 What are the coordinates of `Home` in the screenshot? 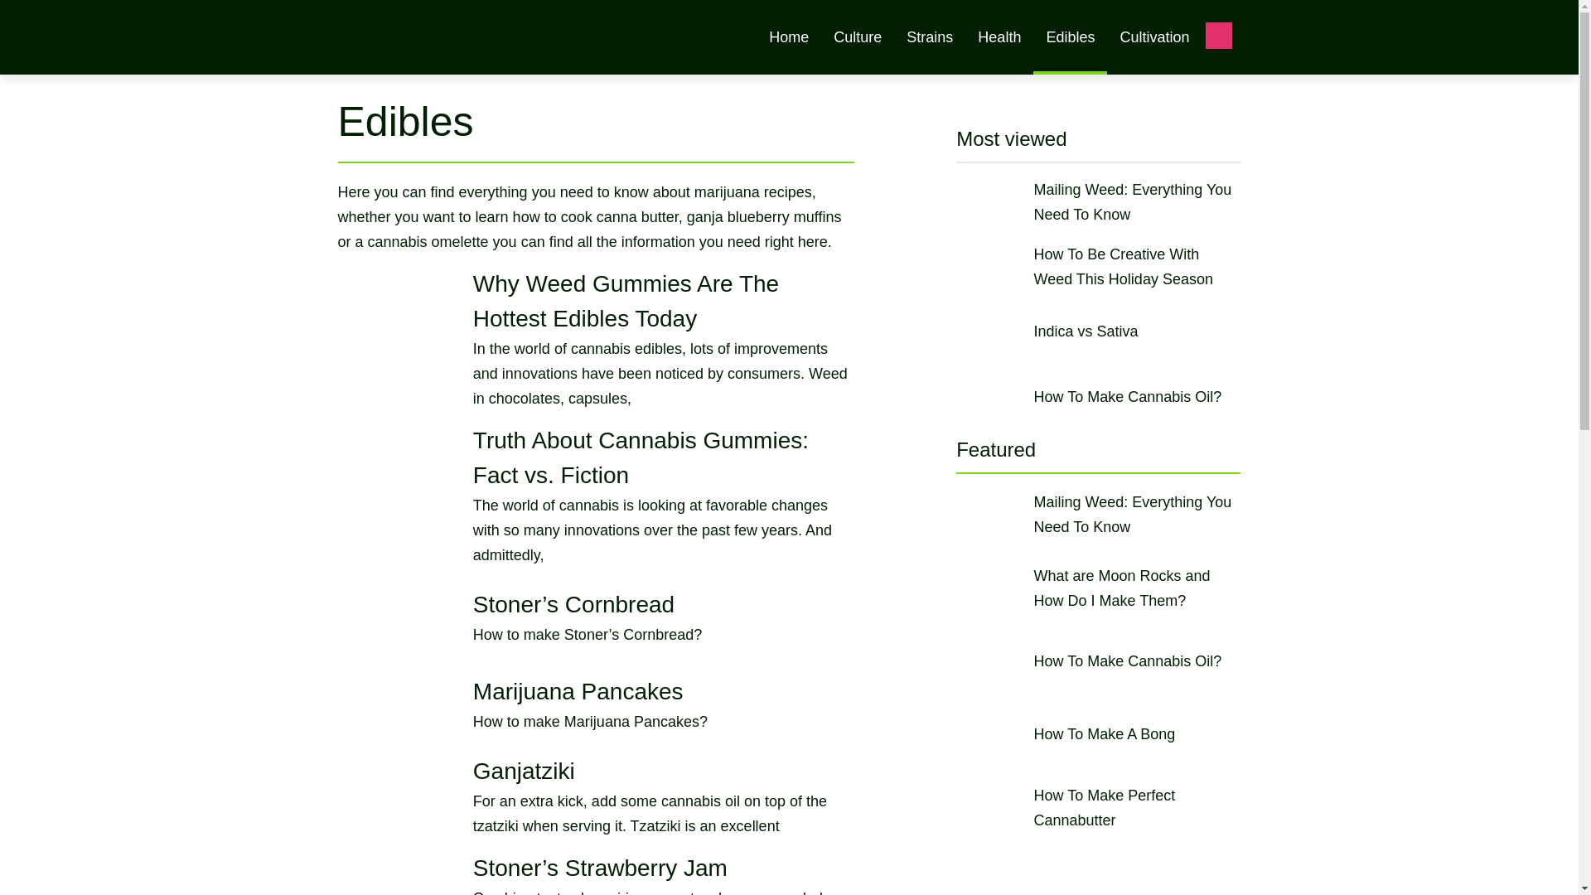 It's located at (788, 36).